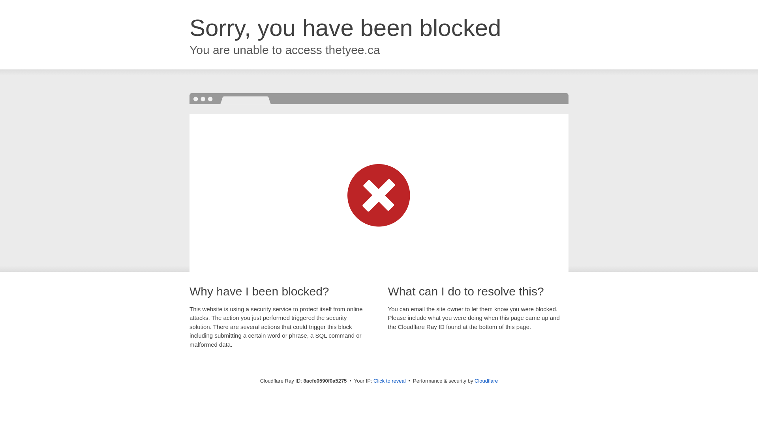  Describe the element at coordinates (486, 381) in the screenshot. I see `Cloudflare` at that location.